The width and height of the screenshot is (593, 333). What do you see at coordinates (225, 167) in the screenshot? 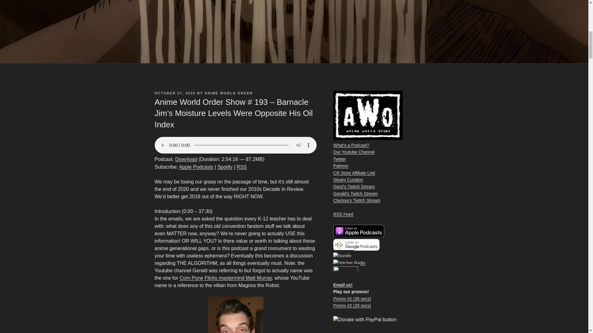
I see `Spotify` at bounding box center [225, 167].